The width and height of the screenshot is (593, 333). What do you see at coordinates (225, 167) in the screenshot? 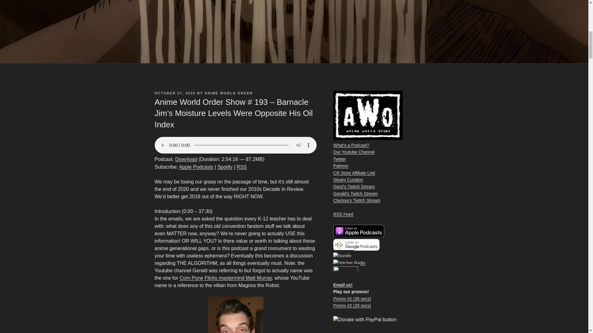
I see `Spotify` at bounding box center [225, 167].